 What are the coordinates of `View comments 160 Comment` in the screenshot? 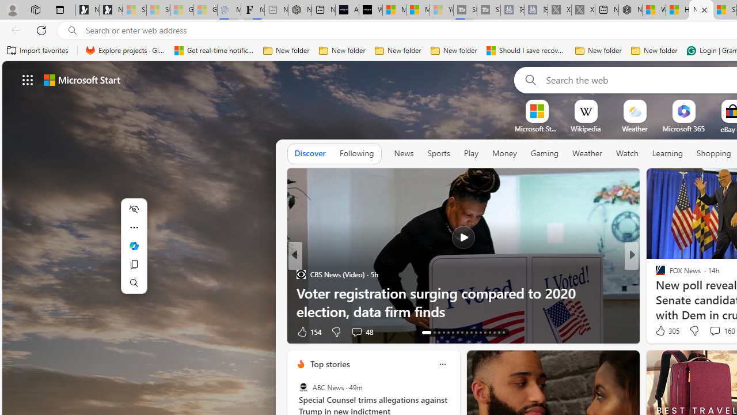 It's located at (715, 330).